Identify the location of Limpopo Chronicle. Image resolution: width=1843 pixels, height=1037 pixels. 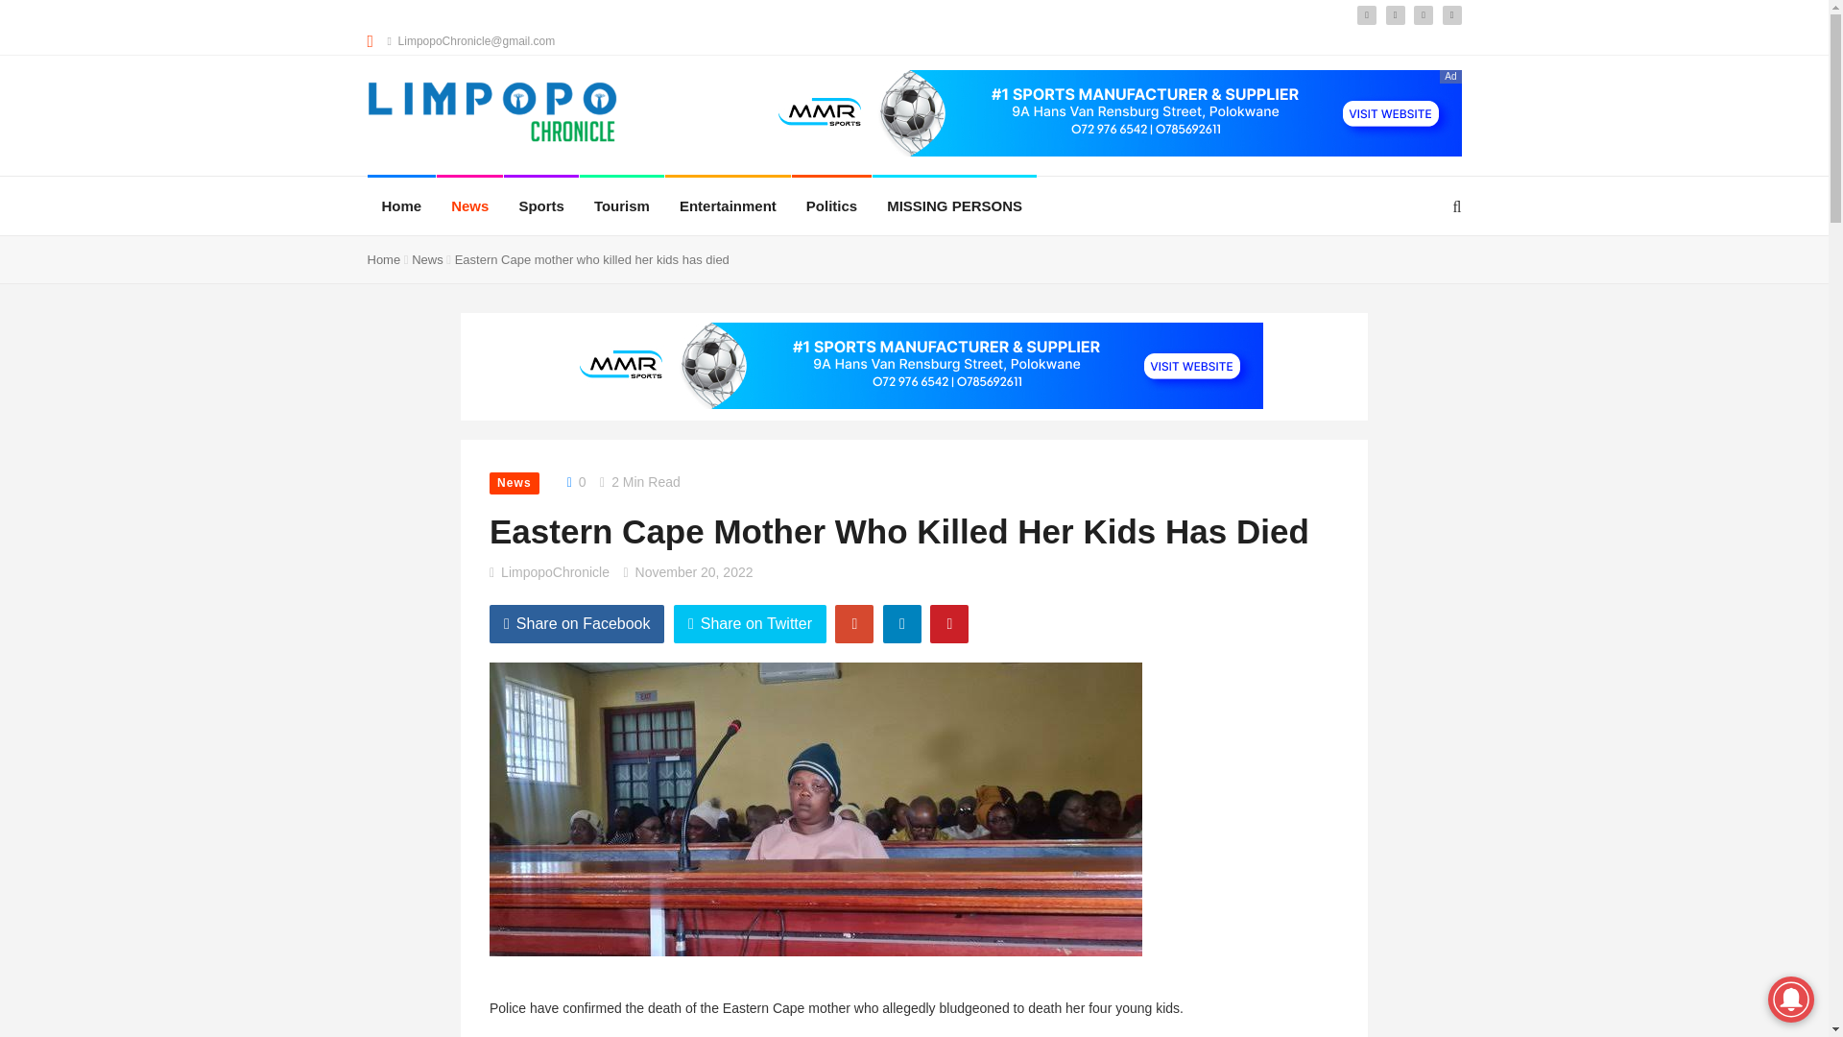
(243, 117).